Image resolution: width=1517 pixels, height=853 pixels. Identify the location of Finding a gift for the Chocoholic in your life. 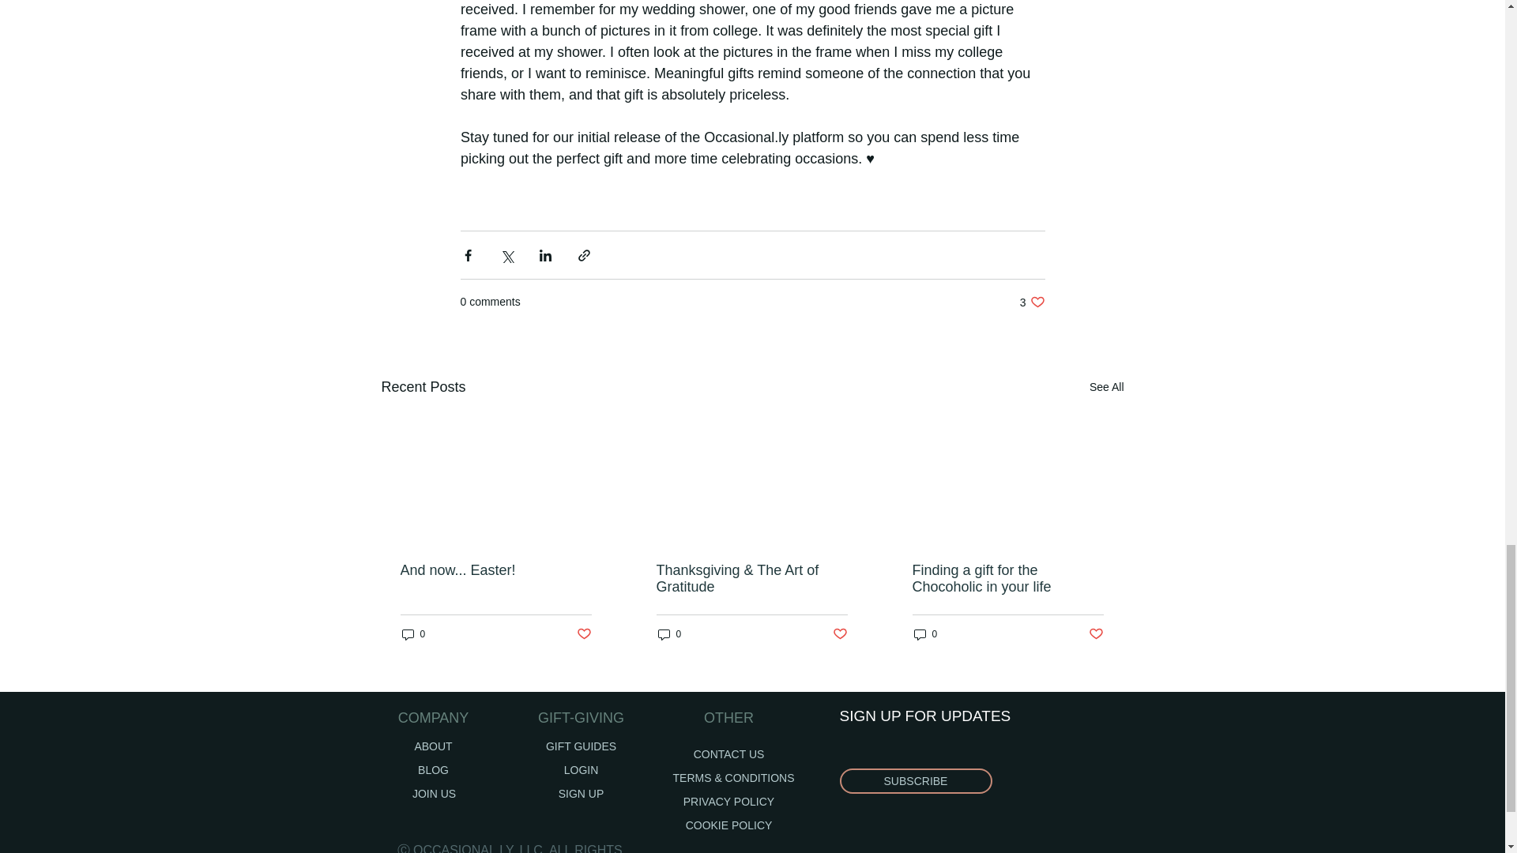
(841, 634).